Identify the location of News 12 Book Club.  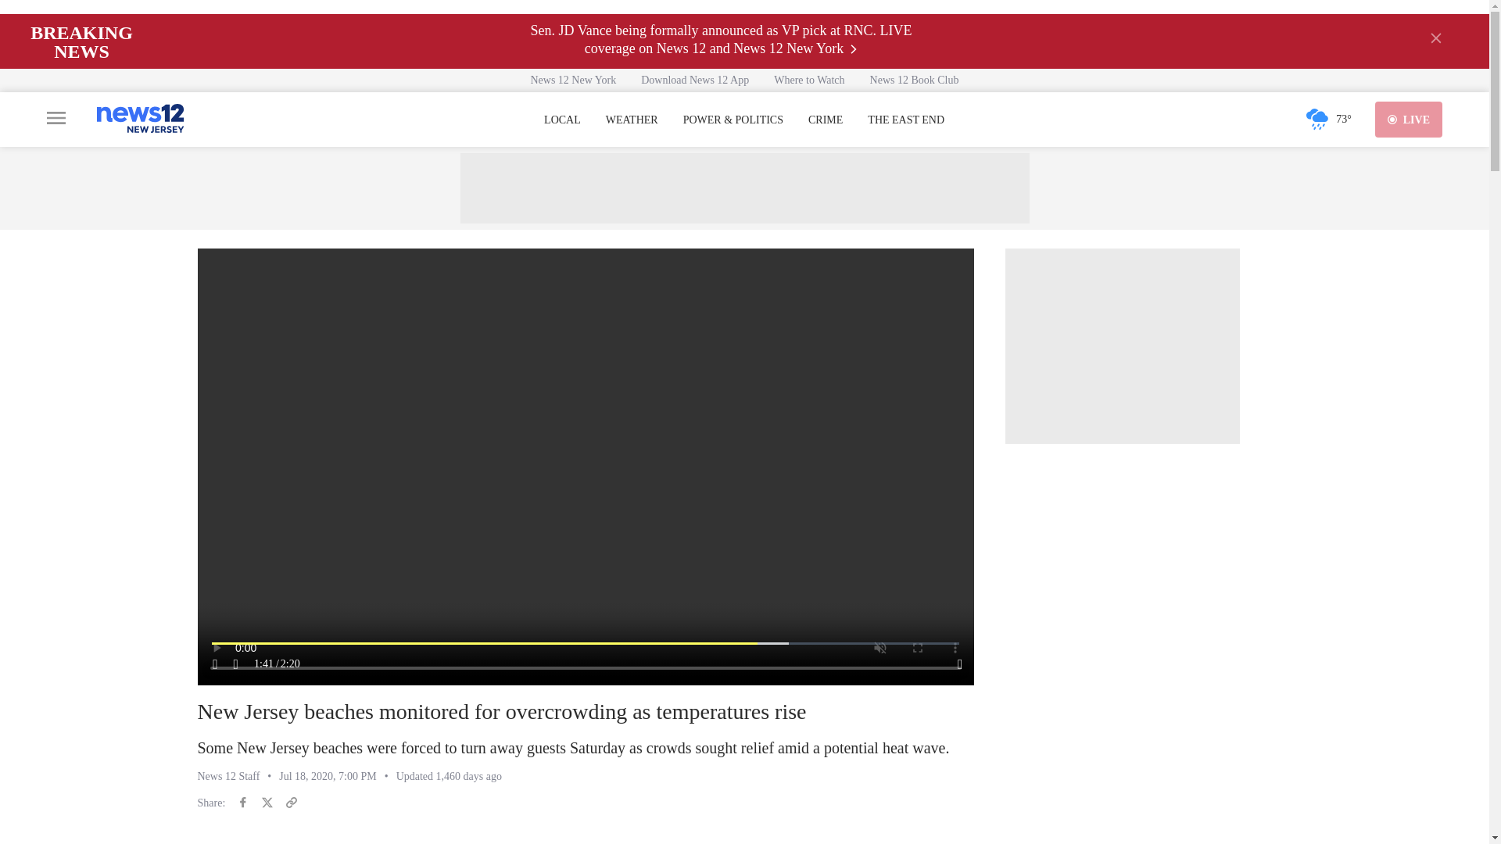
(914, 80).